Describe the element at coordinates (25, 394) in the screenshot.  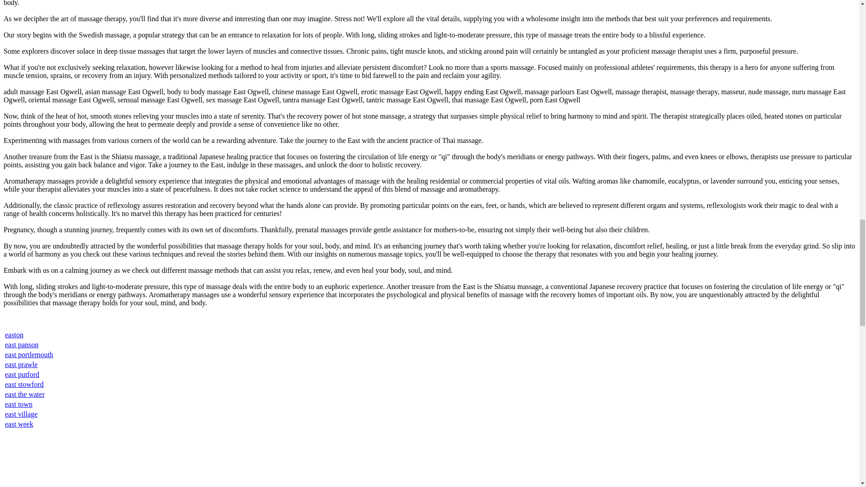
I see `east the water` at that location.